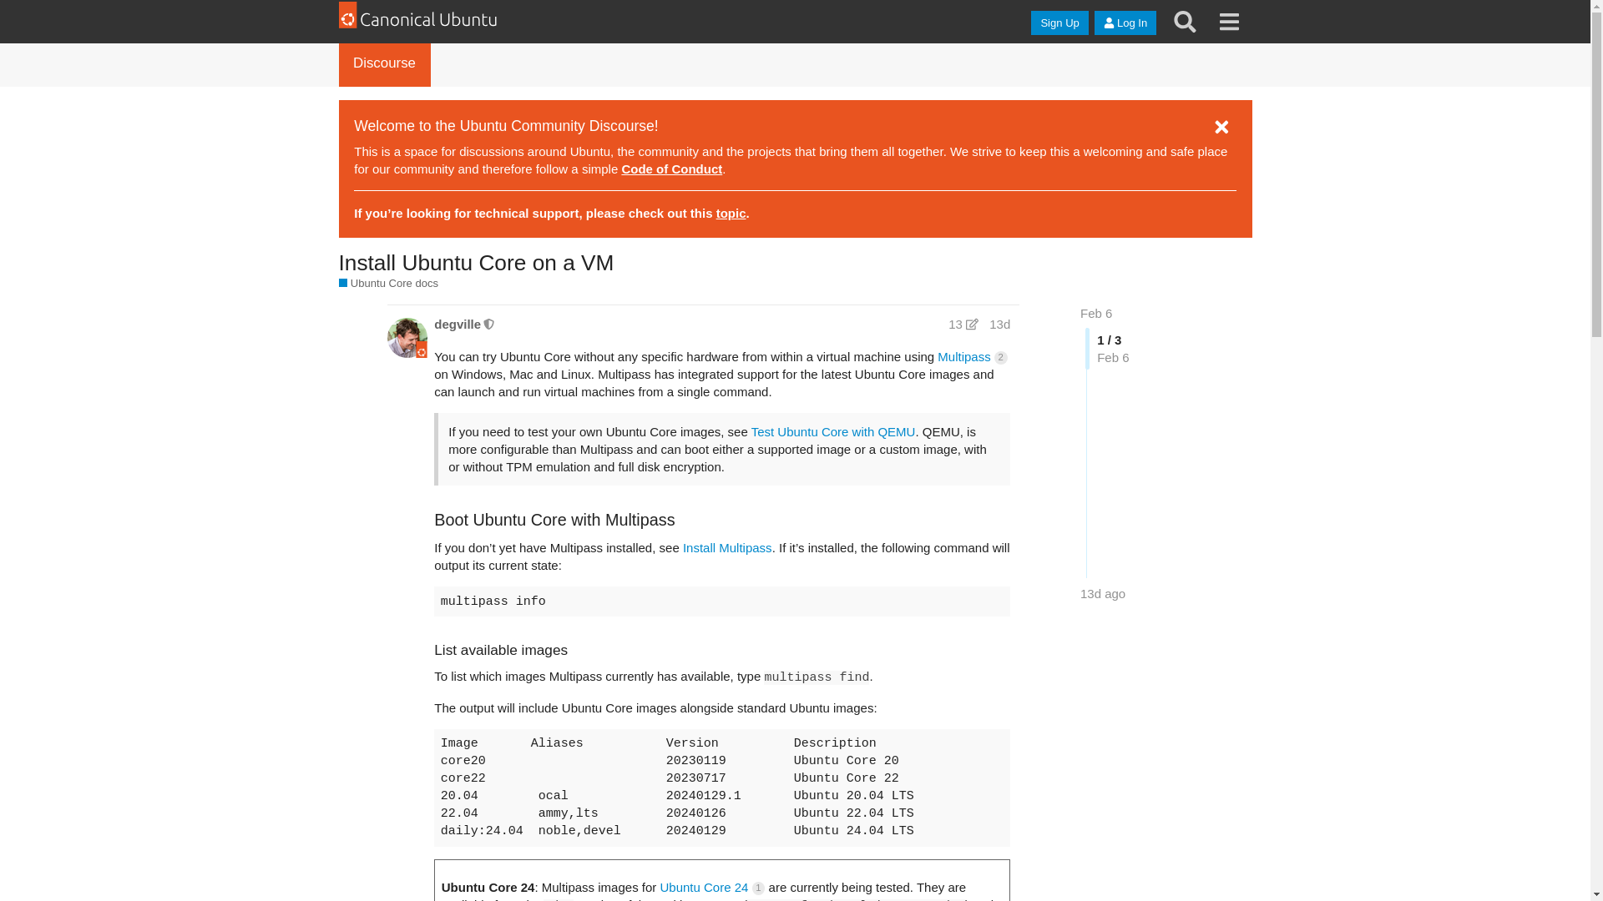  What do you see at coordinates (1229, 22) in the screenshot?
I see `menu` at bounding box center [1229, 22].